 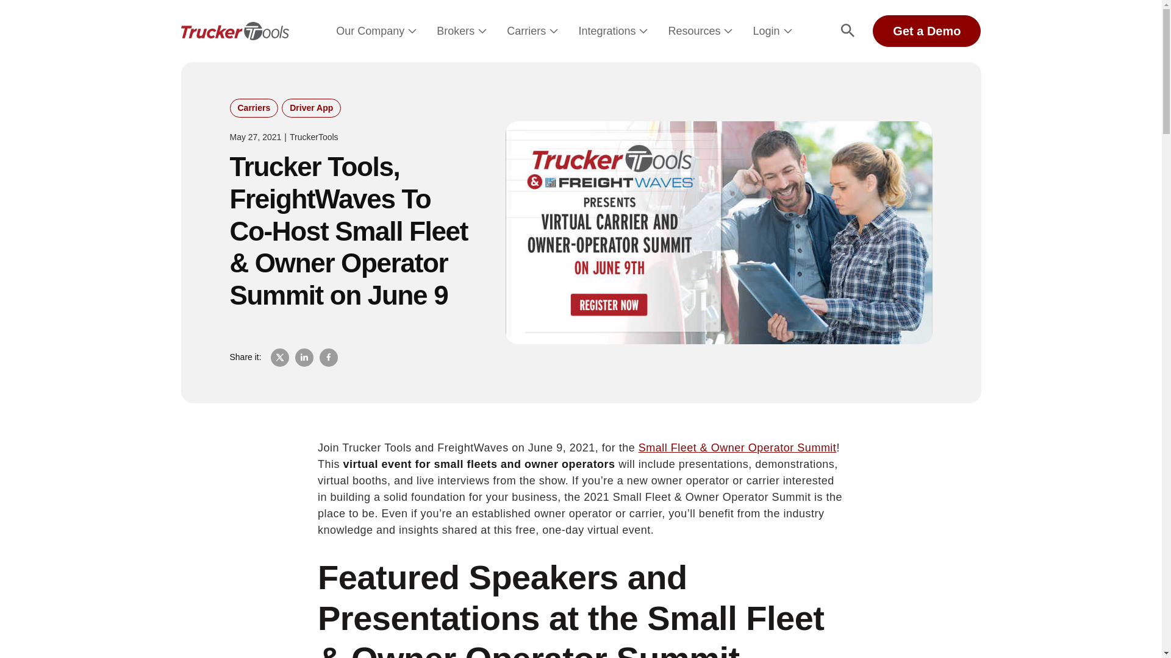 I want to click on Carriers, so click(x=254, y=108).